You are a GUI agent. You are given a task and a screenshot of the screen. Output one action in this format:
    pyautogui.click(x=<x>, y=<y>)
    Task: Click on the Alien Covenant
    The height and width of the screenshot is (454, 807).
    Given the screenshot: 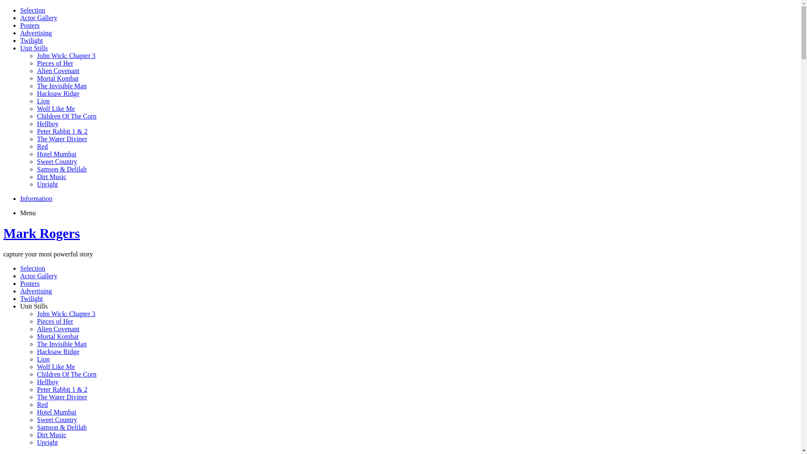 What is the action you would take?
    pyautogui.click(x=58, y=71)
    